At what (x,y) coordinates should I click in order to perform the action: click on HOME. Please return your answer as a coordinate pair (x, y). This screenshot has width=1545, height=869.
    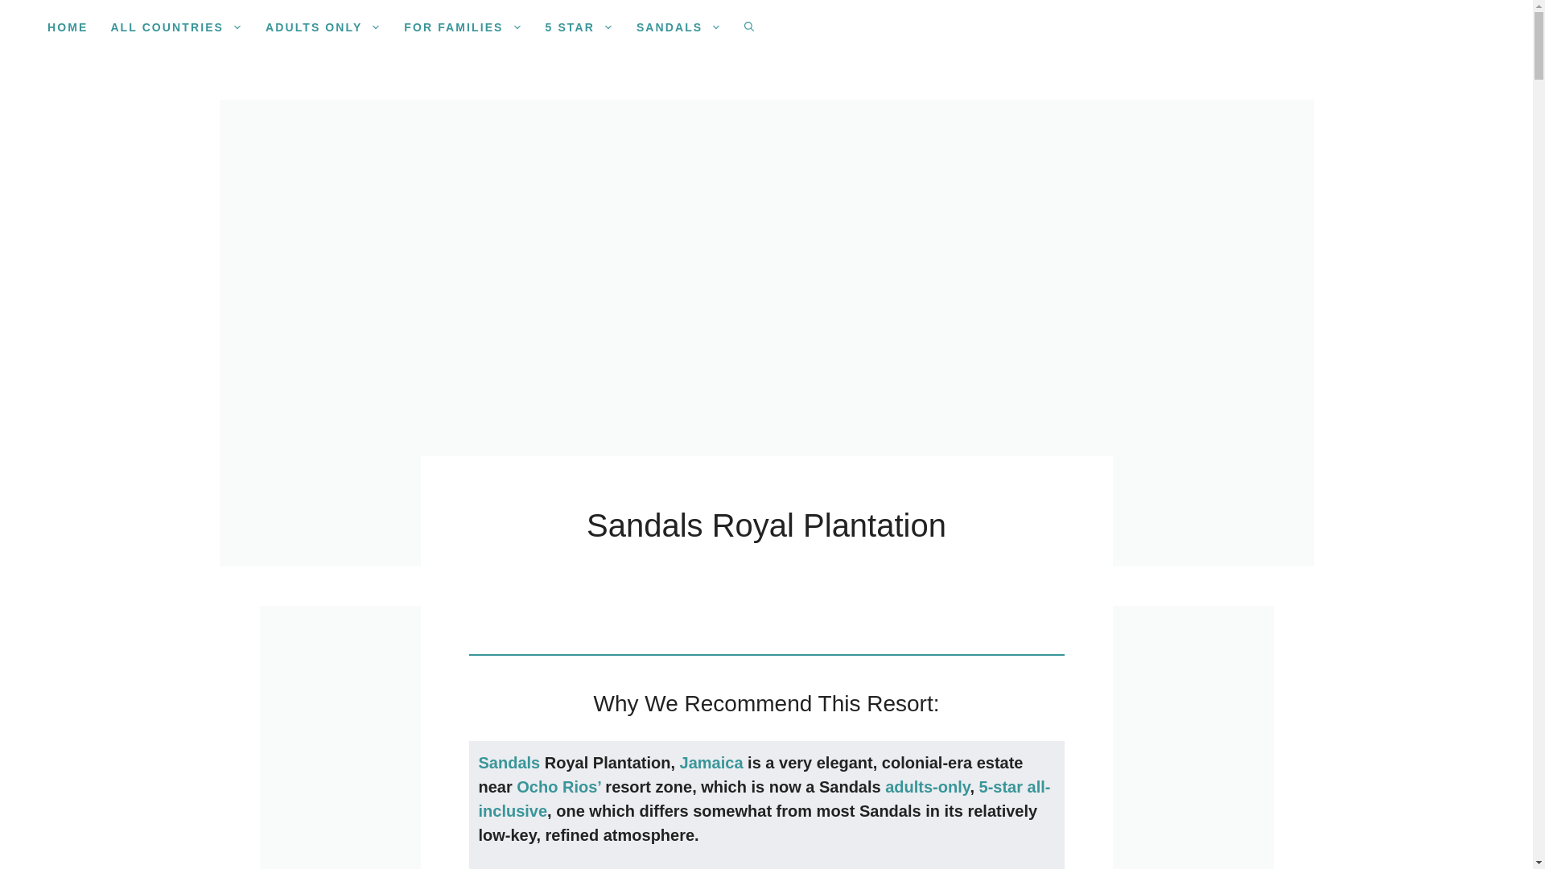
    Looking at the image, I should click on (67, 27).